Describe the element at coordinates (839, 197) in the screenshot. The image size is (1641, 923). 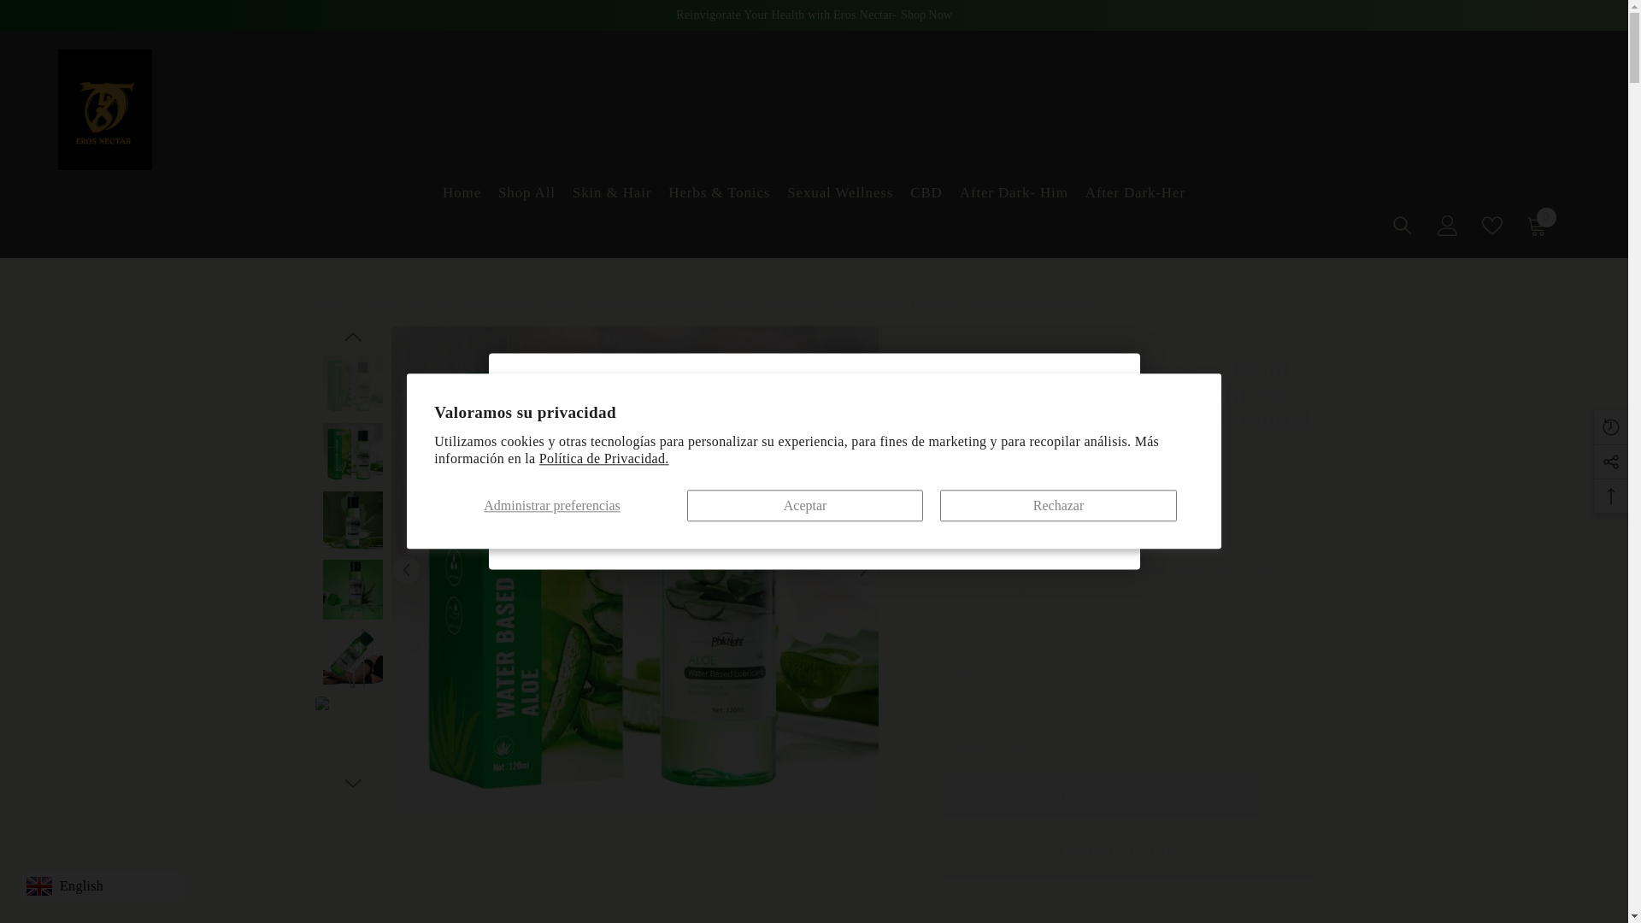
I see `CBD` at that location.